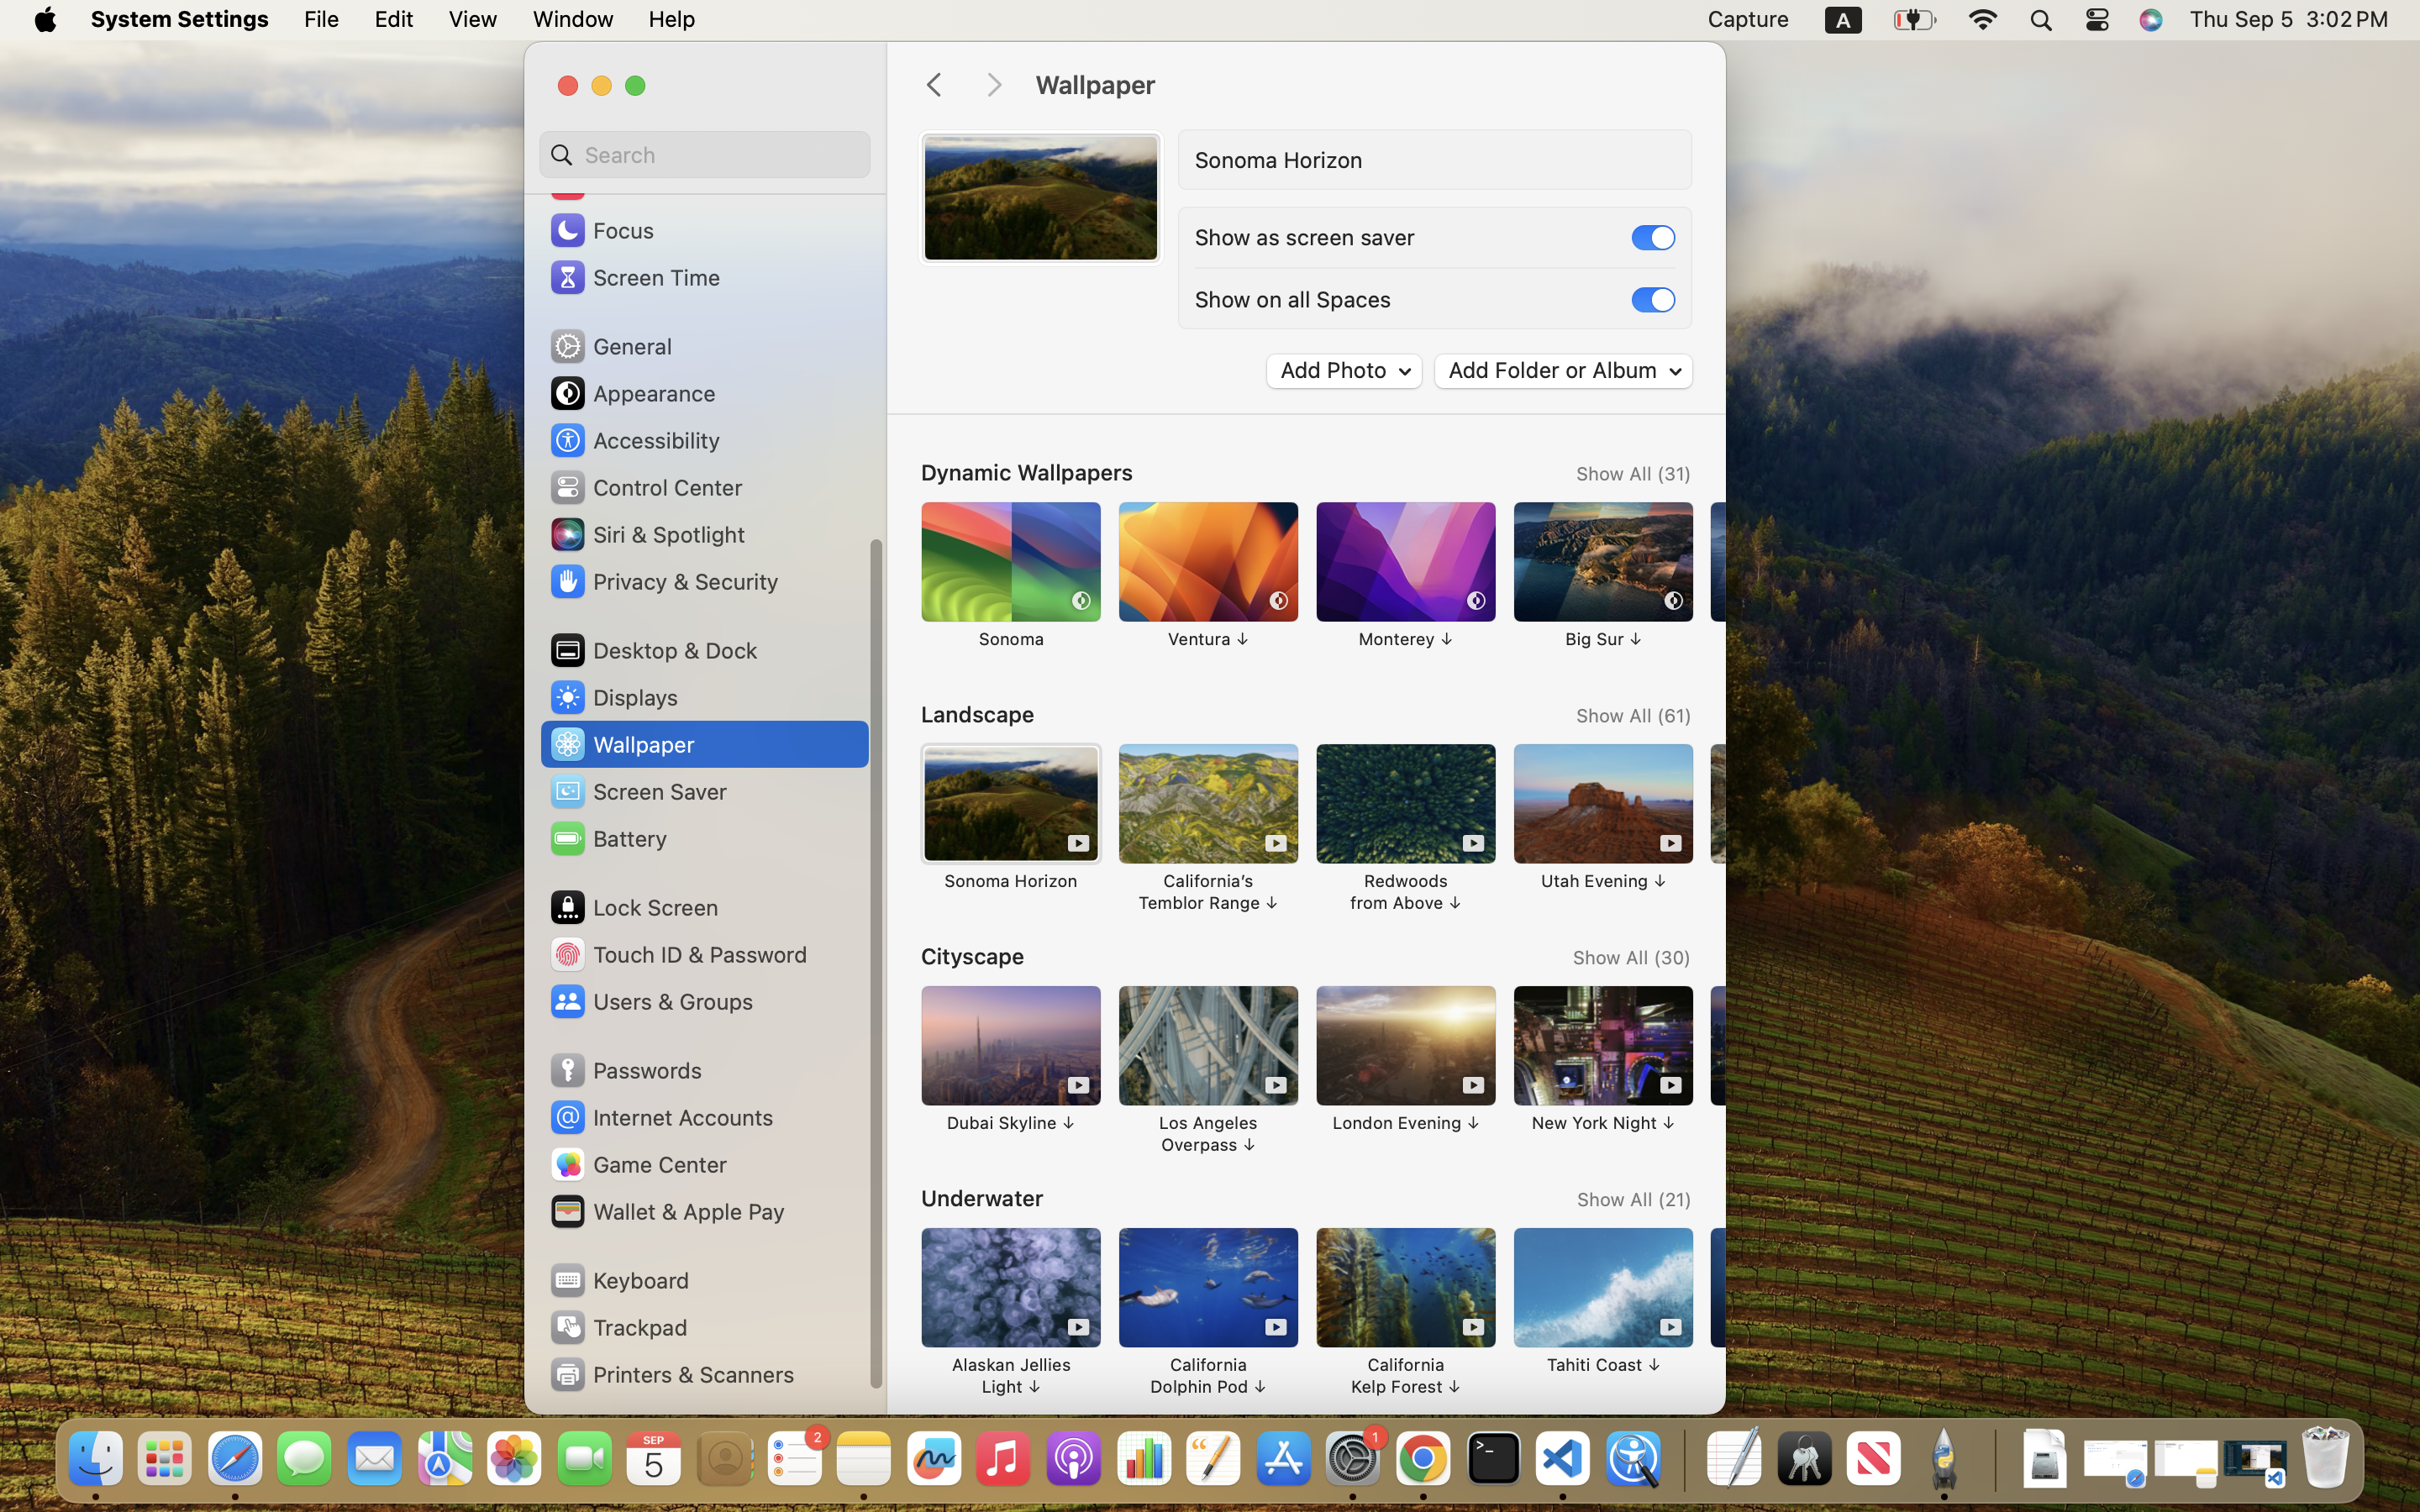 Image resolution: width=2420 pixels, height=1512 pixels. What do you see at coordinates (608, 838) in the screenshot?
I see `Battery` at bounding box center [608, 838].